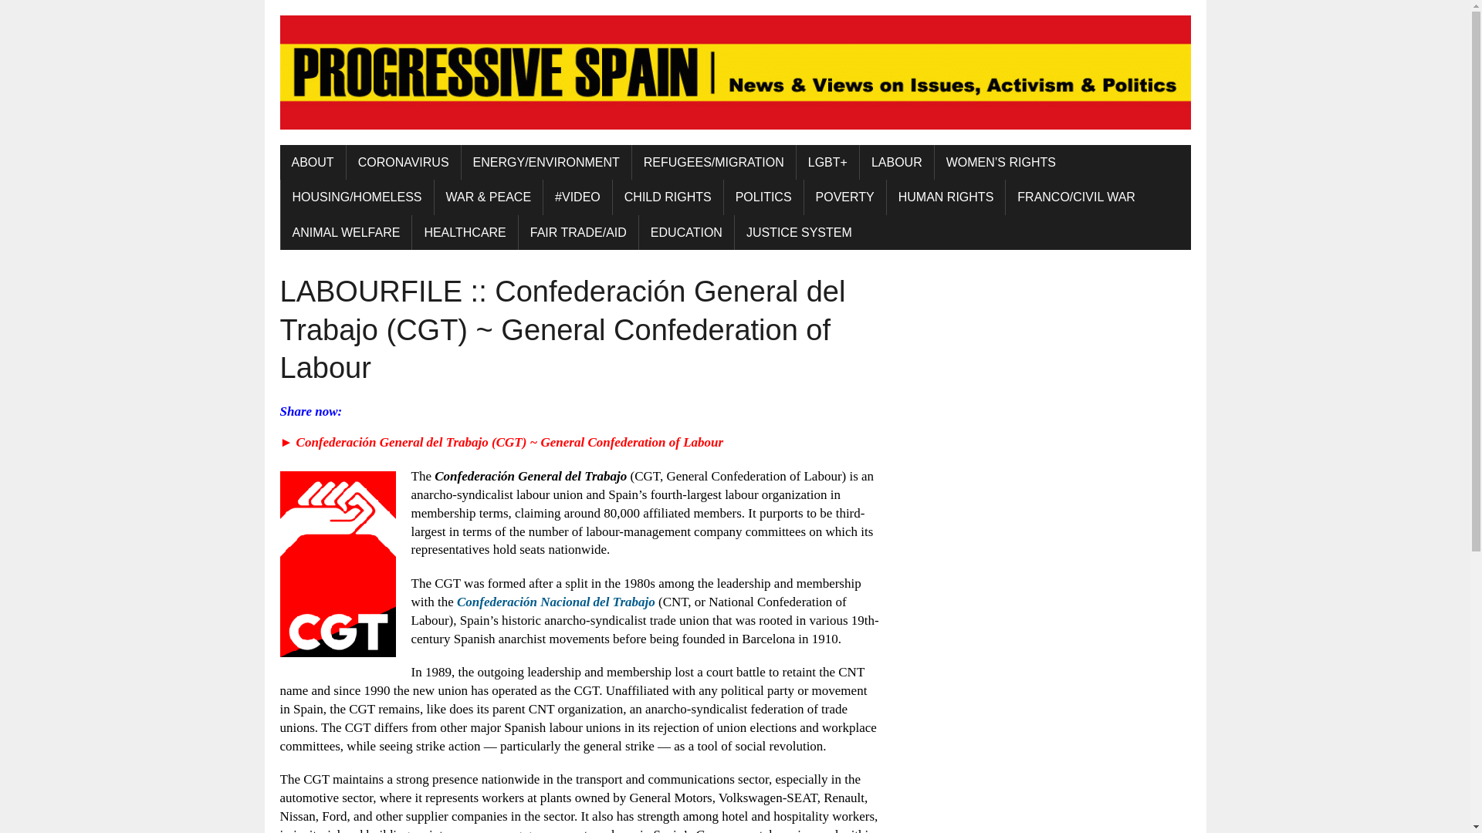 The width and height of the screenshot is (1482, 833). What do you see at coordinates (896, 162) in the screenshot?
I see `LABOUR` at bounding box center [896, 162].